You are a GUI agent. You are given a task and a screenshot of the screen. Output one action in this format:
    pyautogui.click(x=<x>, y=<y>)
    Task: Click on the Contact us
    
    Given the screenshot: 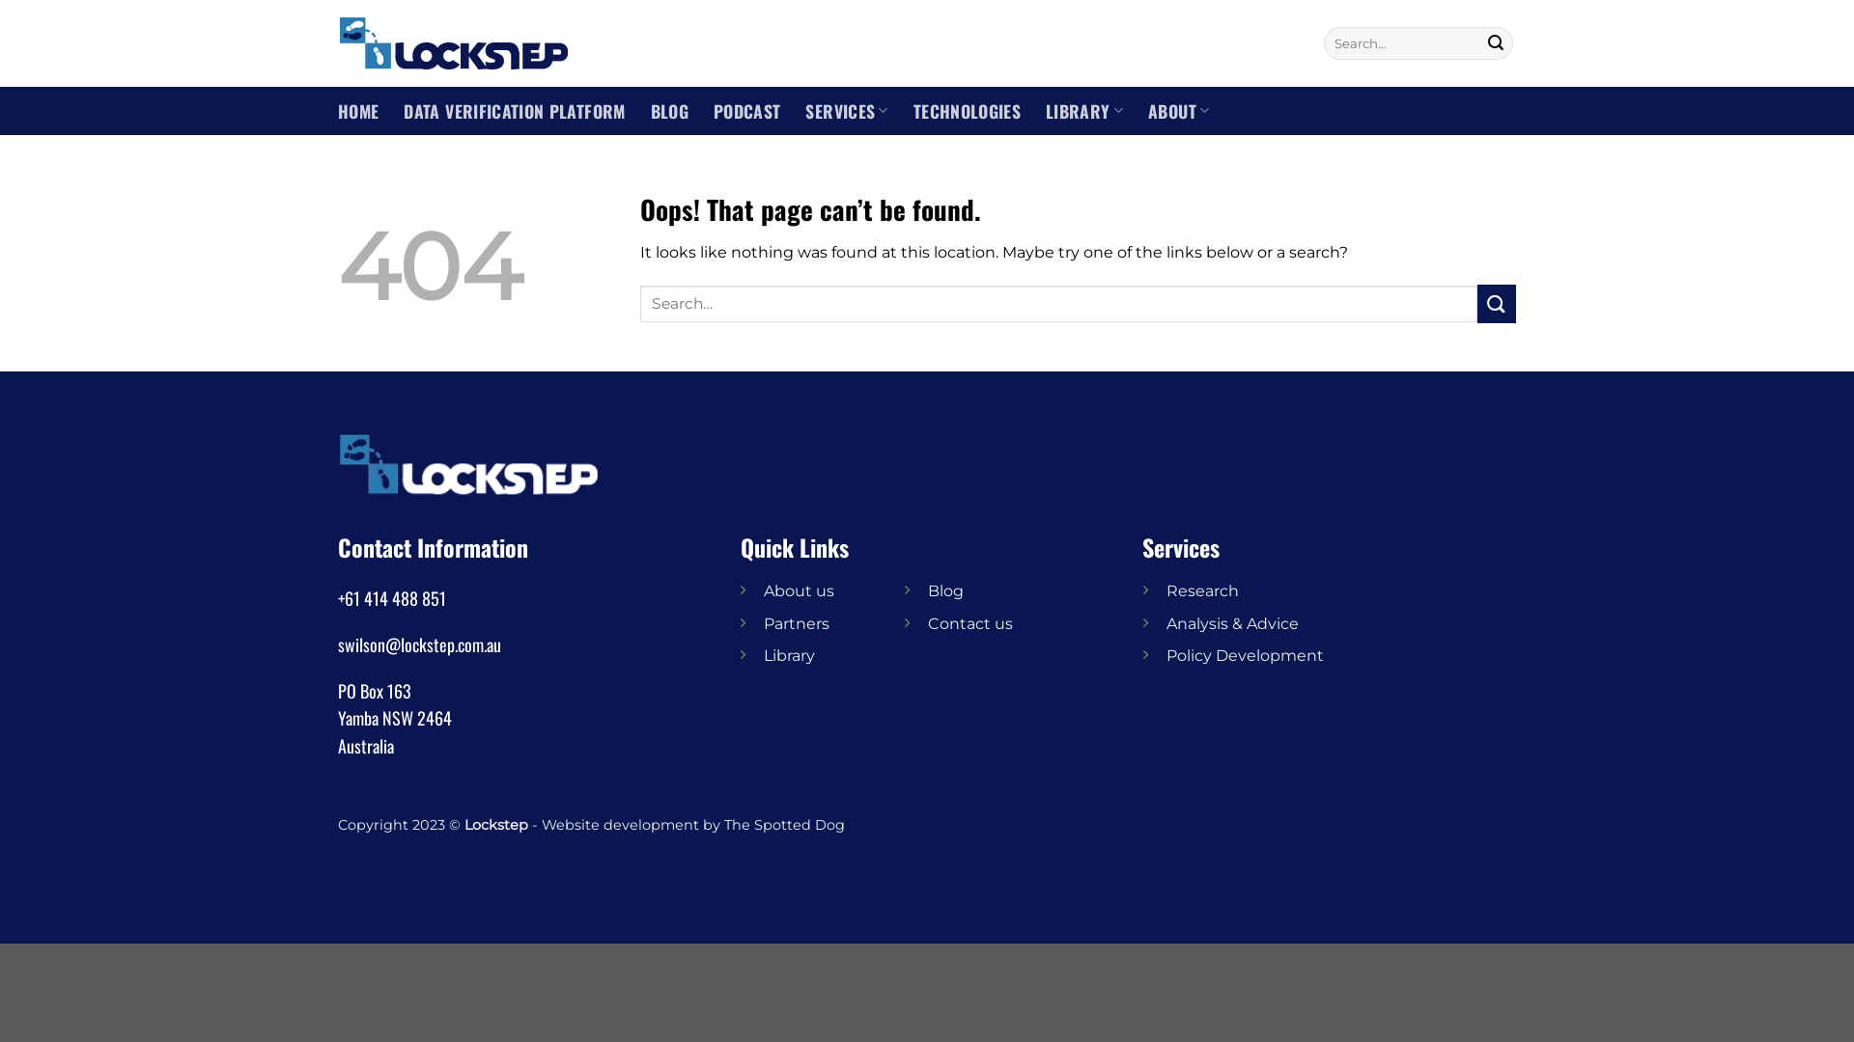 What is the action you would take?
    pyautogui.click(x=970, y=623)
    